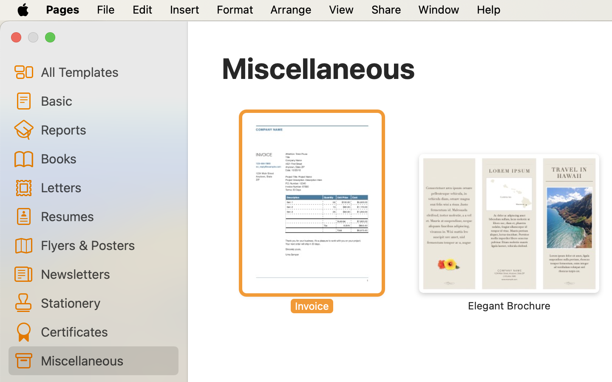 The width and height of the screenshot is (612, 382). Describe the element at coordinates (106, 158) in the screenshot. I see `Books` at that location.